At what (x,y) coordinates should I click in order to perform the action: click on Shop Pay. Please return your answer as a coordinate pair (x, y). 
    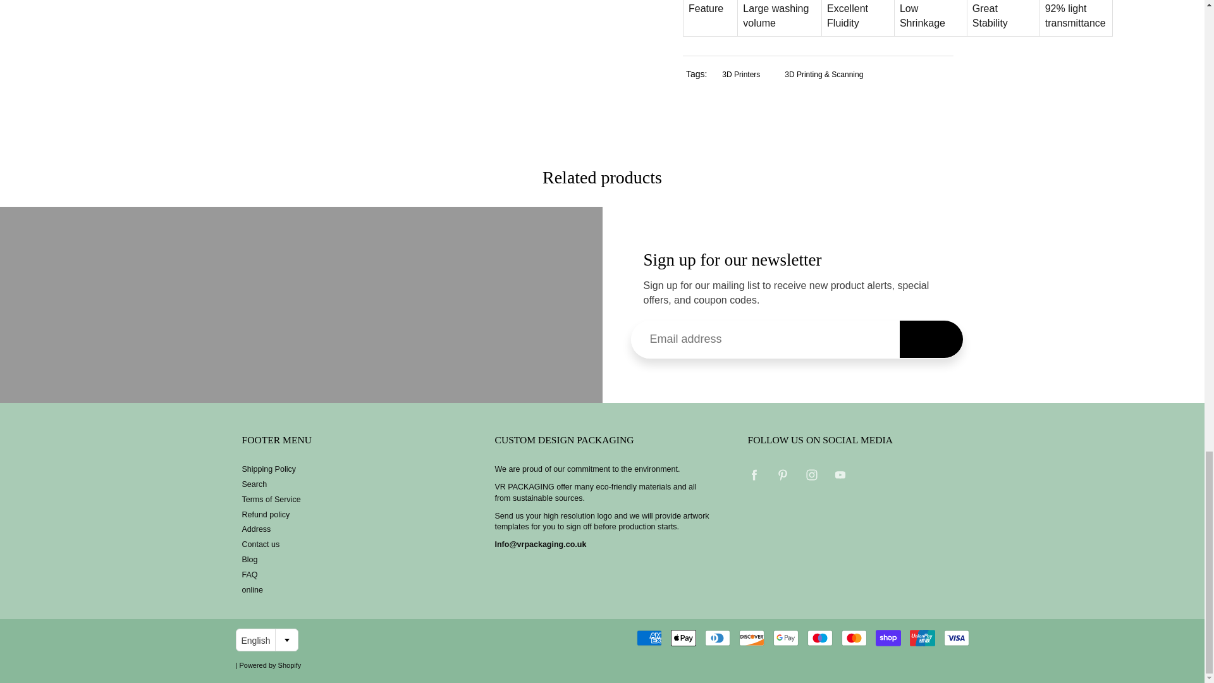
    Looking at the image, I should click on (888, 637).